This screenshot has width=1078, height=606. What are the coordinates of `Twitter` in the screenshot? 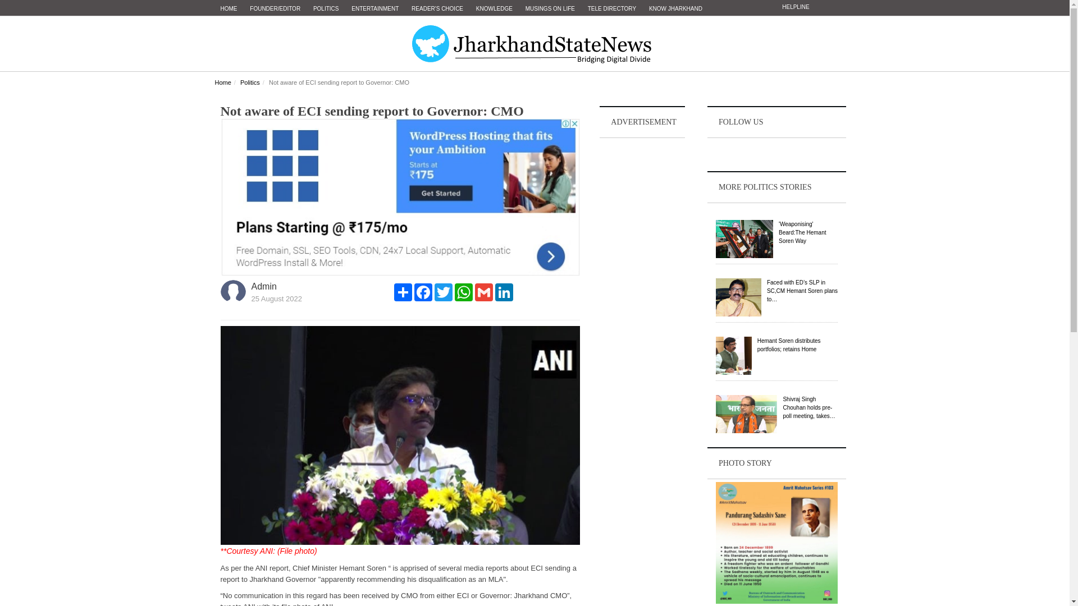 It's located at (444, 292).